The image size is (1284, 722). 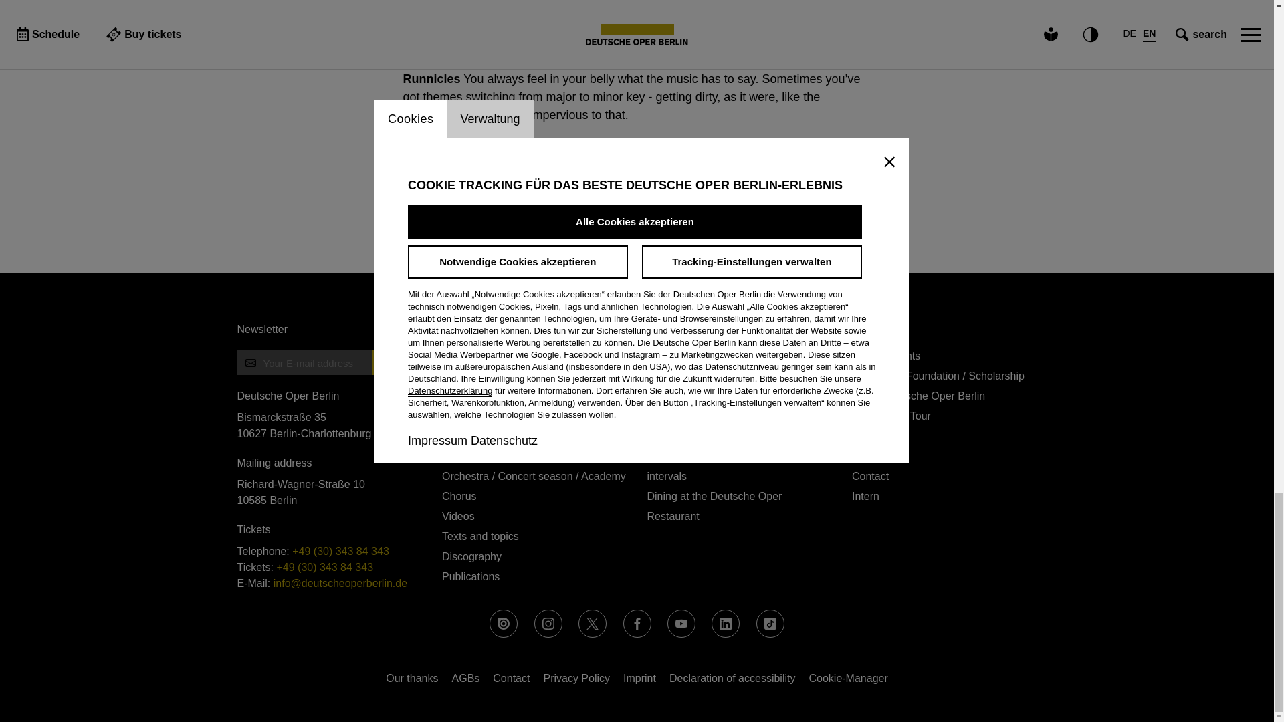 What do you see at coordinates (690, 226) in the screenshot?
I see `Stefan Herheim` at bounding box center [690, 226].